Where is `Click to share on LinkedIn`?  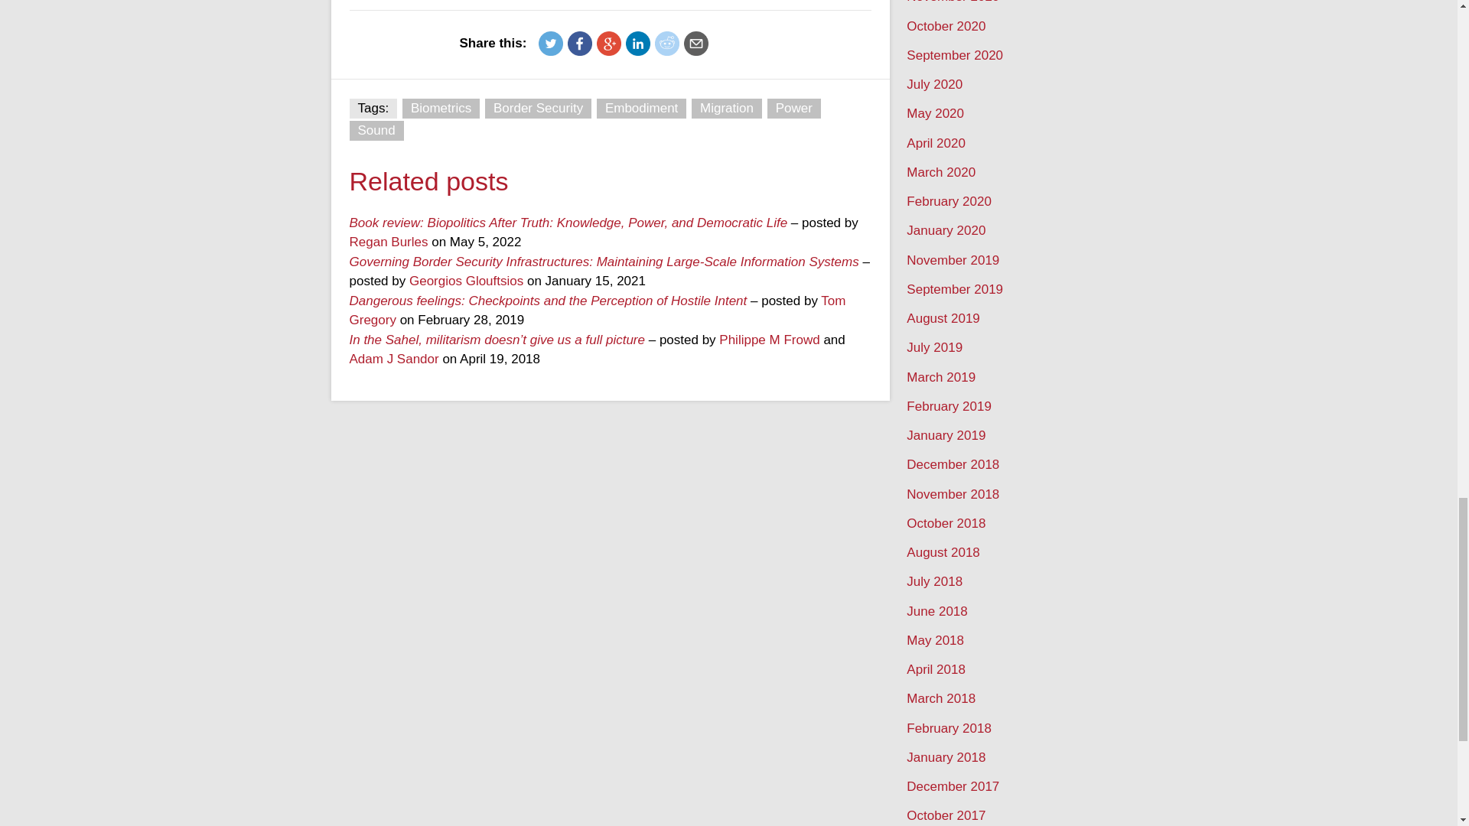
Click to share on LinkedIn is located at coordinates (638, 44).